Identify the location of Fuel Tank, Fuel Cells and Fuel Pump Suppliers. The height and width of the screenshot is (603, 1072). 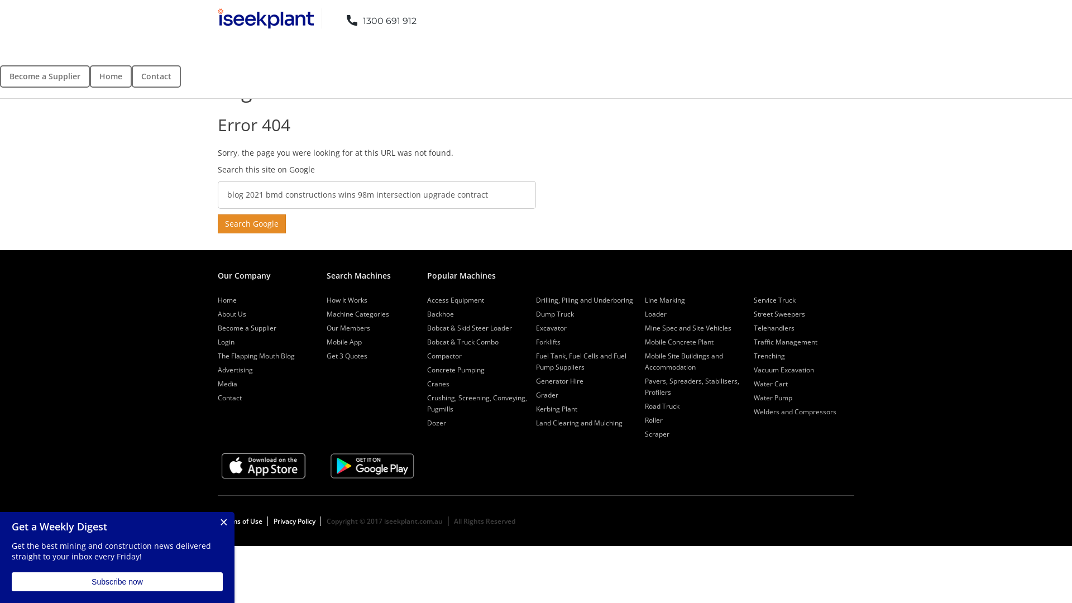
(581, 362).